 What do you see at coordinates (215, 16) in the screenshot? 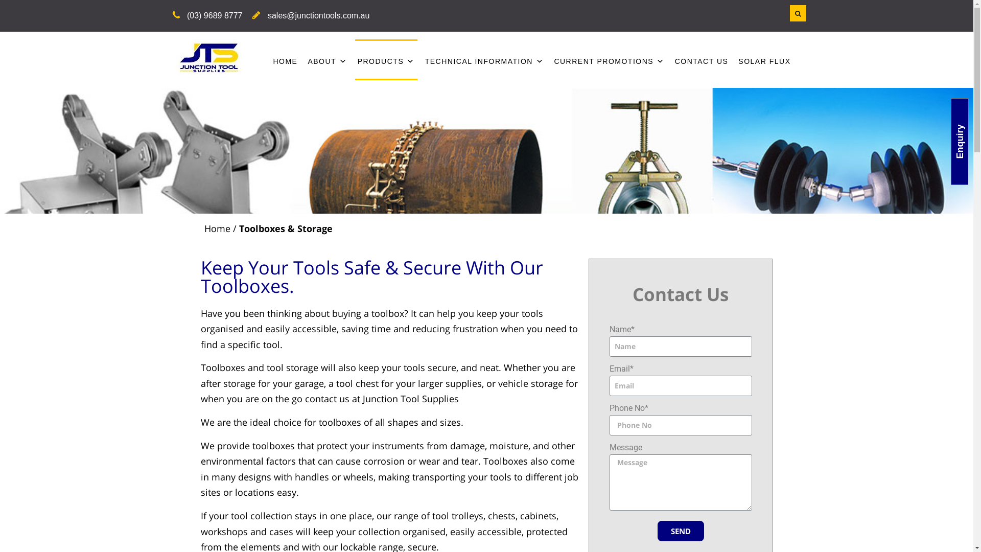
I see `(03) 9689 8777` at bounding box center [215, 16].